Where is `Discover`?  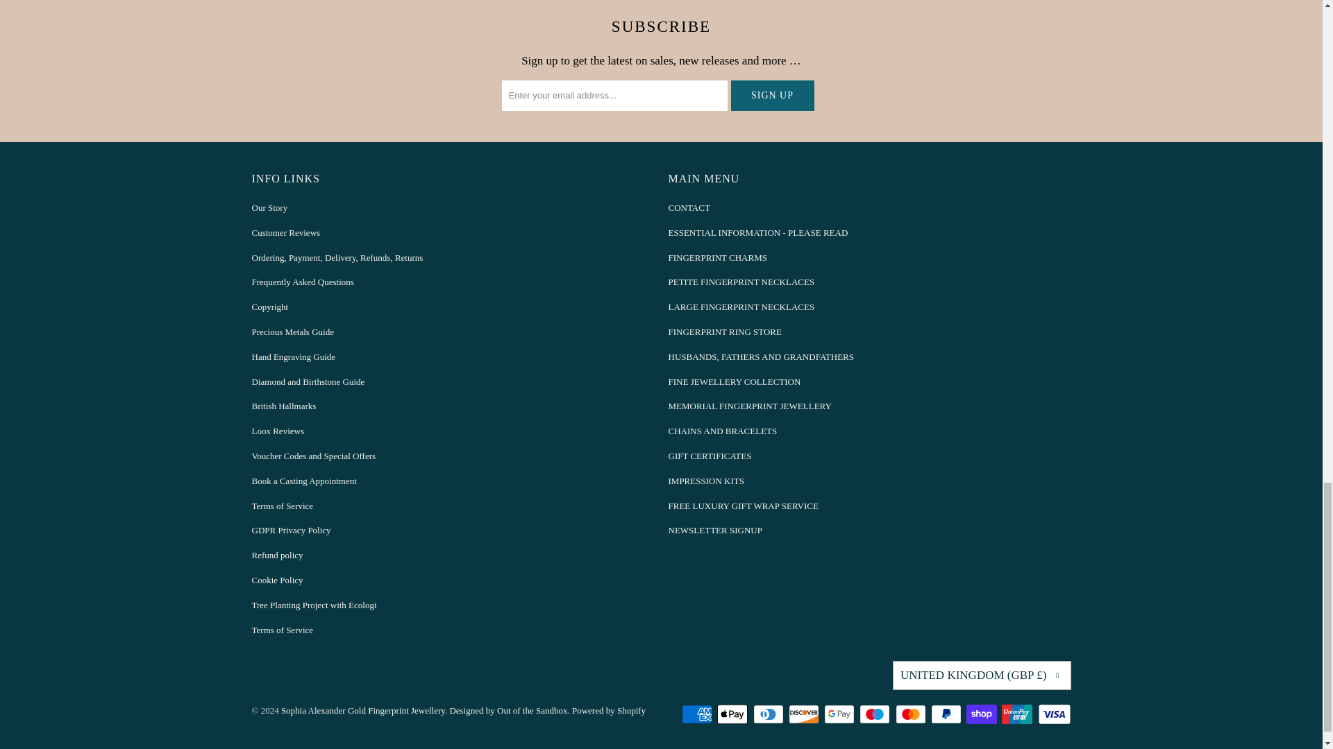 Discover is located at coordinates (805, 714).